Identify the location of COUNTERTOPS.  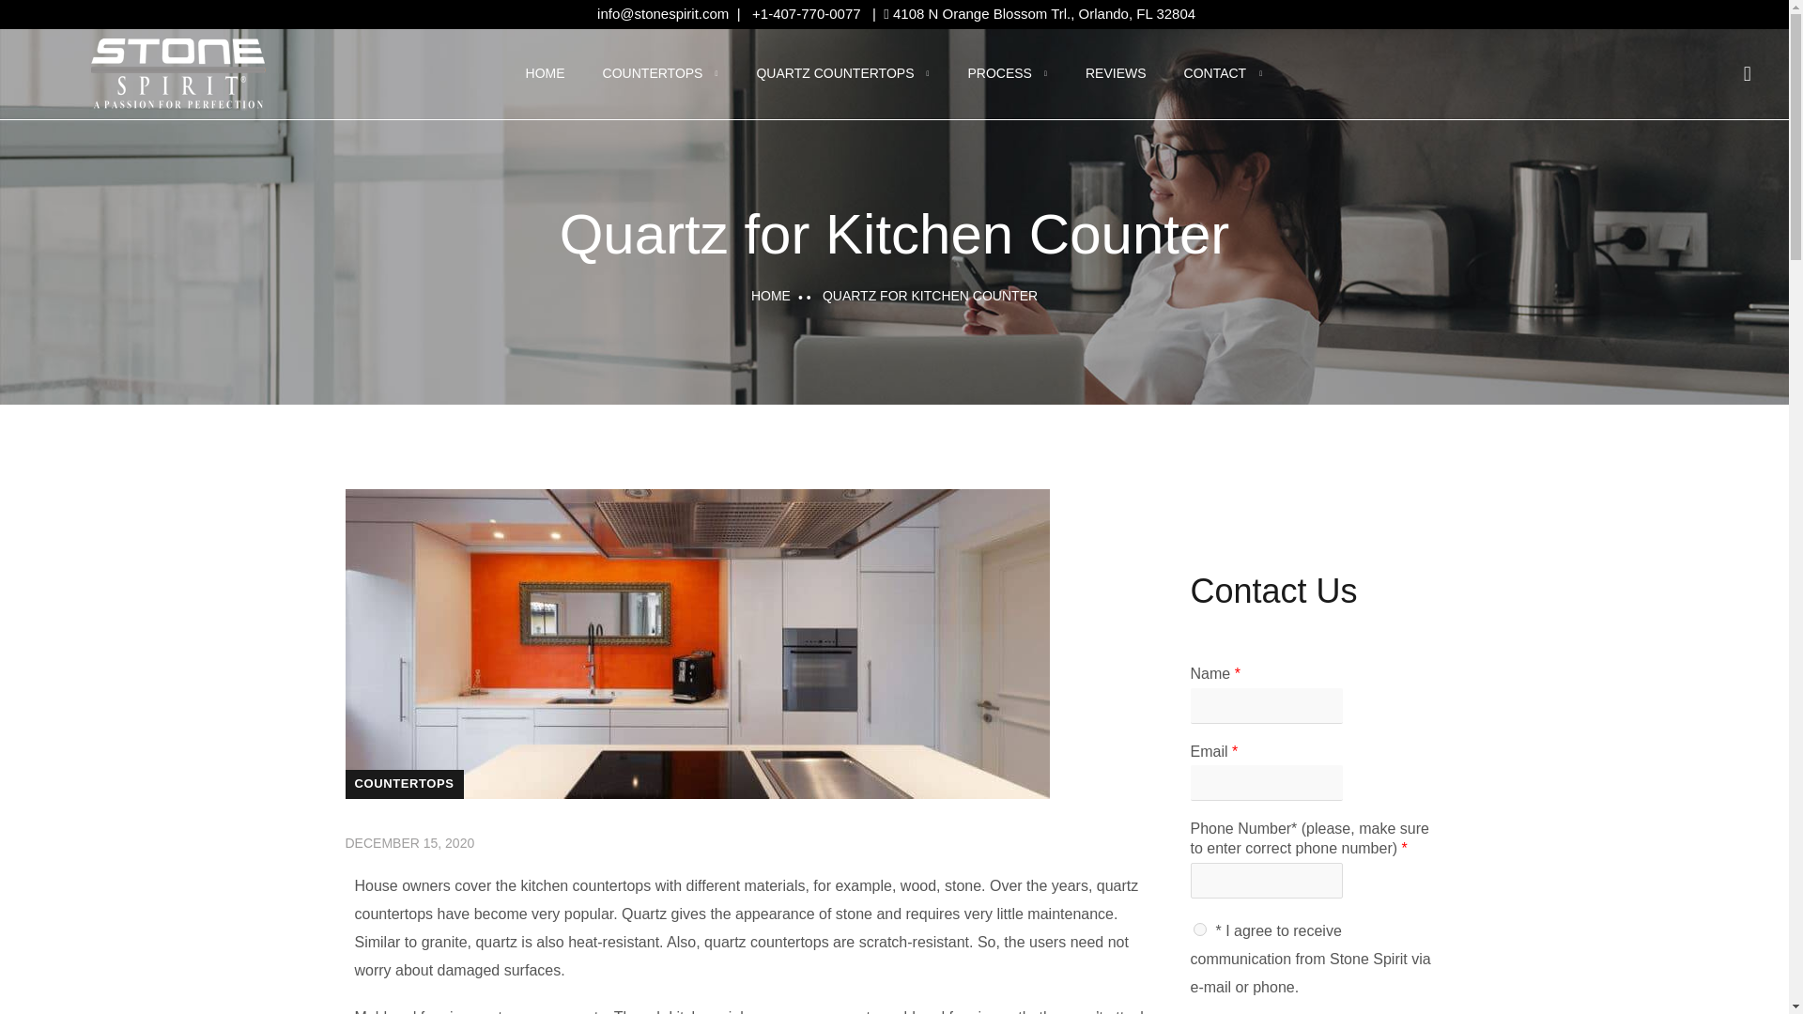
(661, 73).